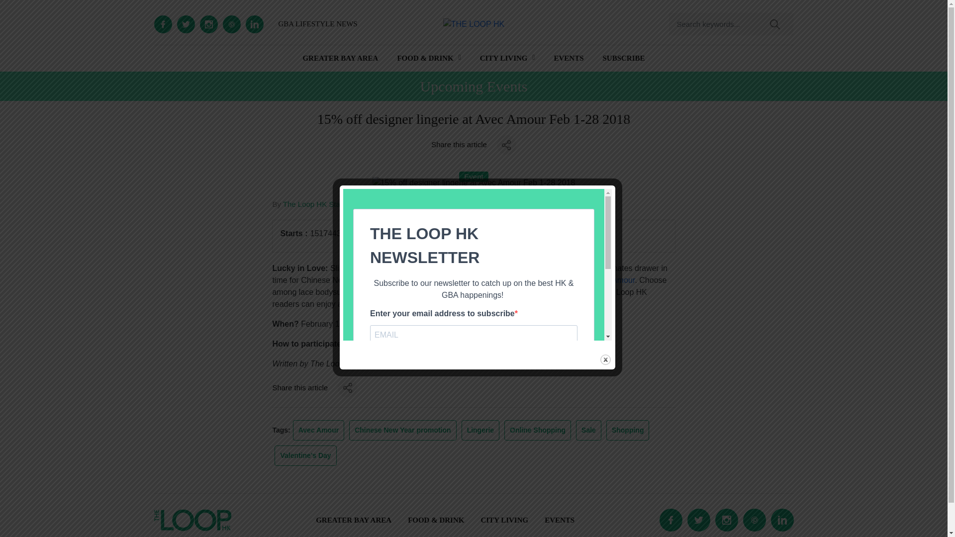 The image size is (955, 537). Describe the element at coordinates (340, 58) in the screenshot. I see `GREATER BAY AREA` at that location.